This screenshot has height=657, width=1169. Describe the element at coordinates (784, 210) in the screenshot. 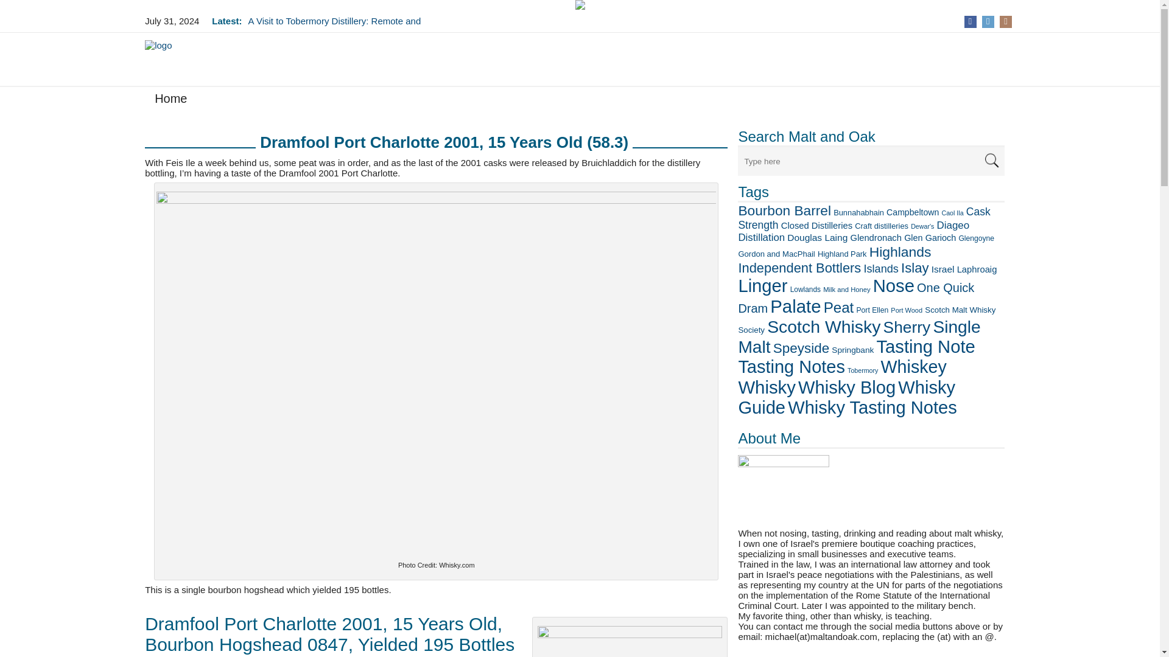

I see `Bourbon Barrel` at that location.